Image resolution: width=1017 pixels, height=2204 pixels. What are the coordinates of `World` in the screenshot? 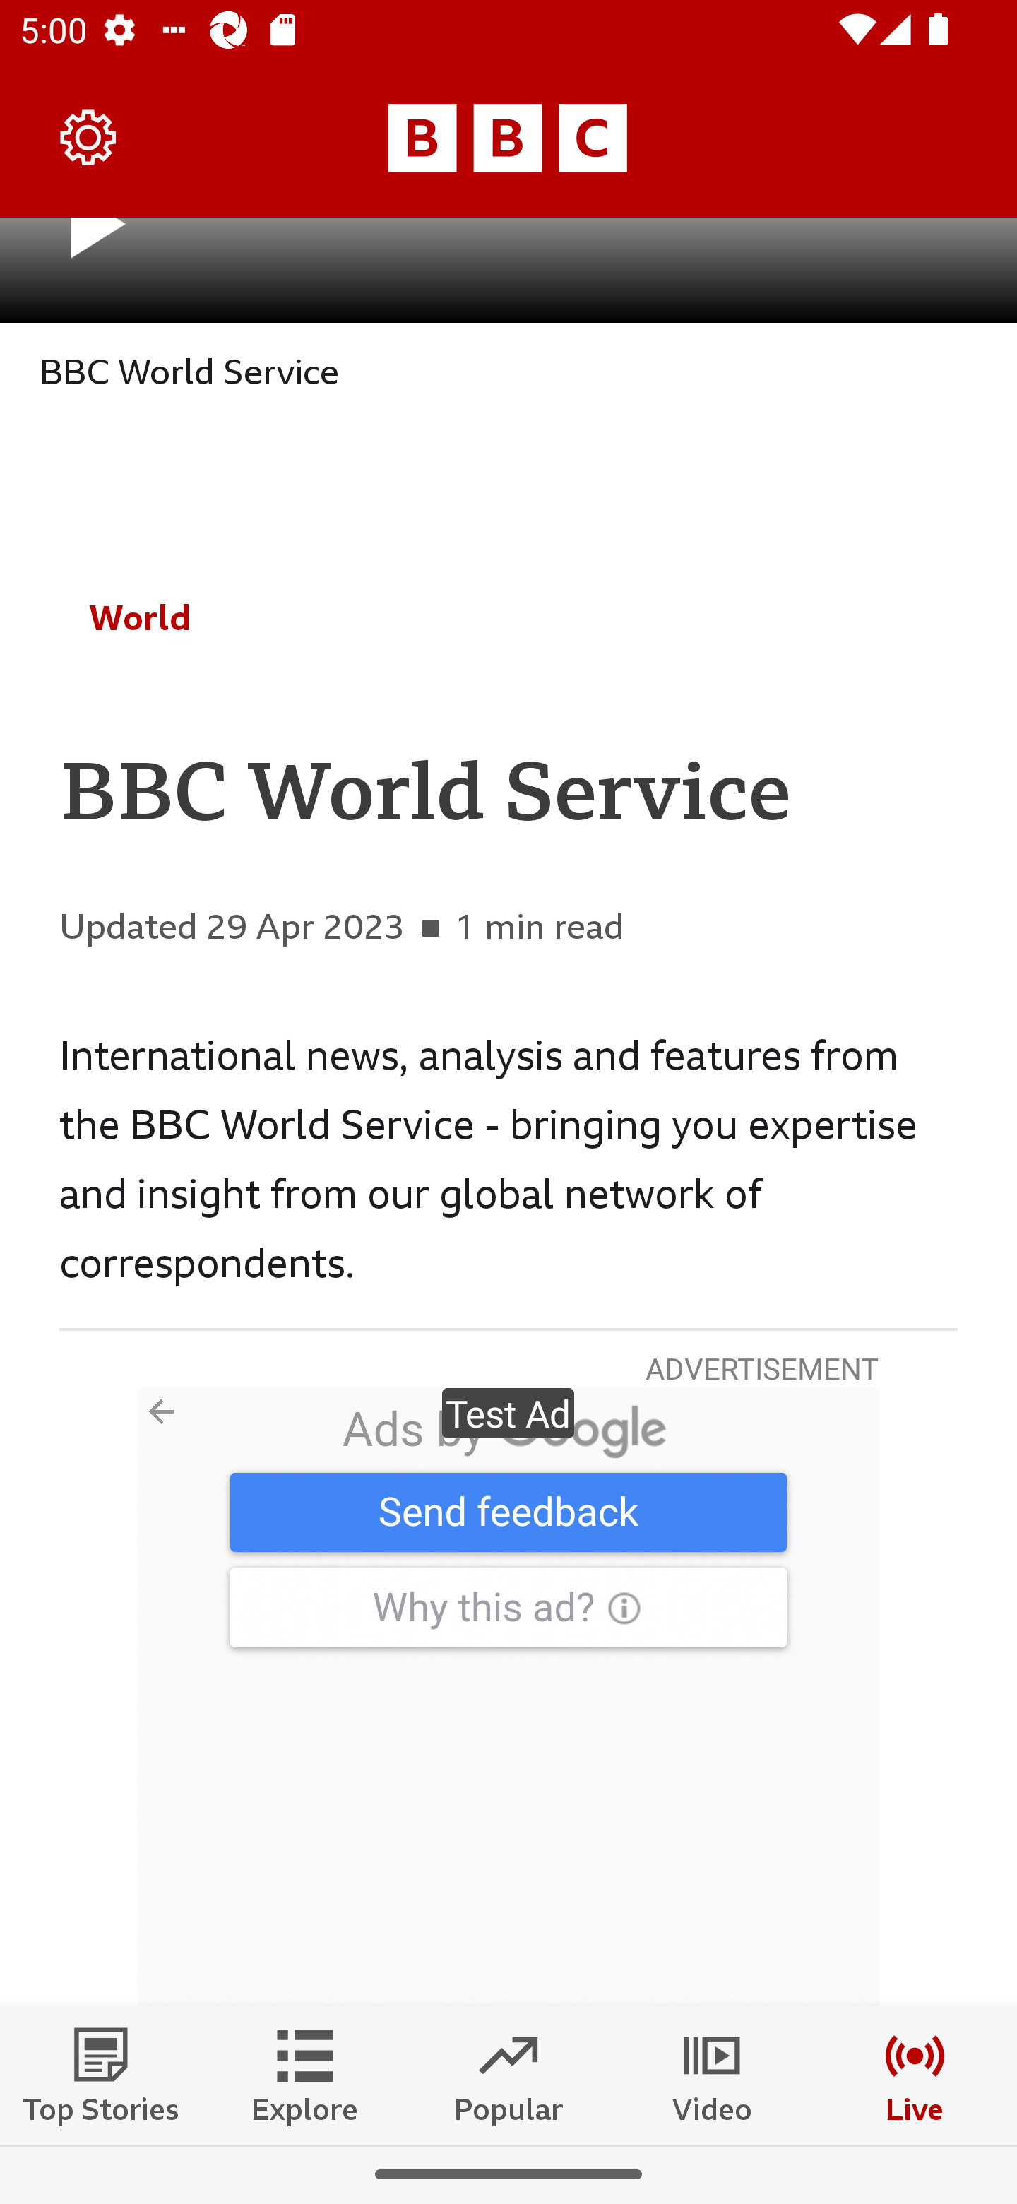 It's located at (140, 617).